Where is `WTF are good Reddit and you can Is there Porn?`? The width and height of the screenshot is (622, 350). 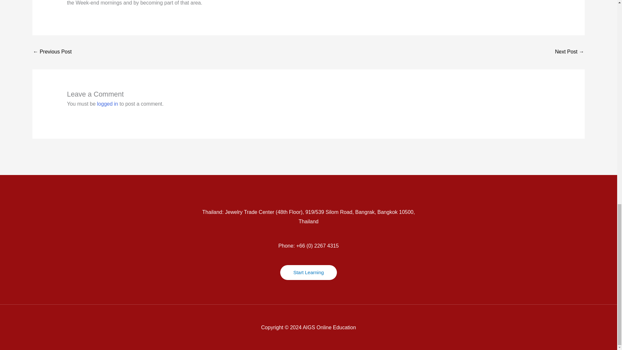 WTF are good Reddit and you can Is there Porn? is located at coordinates (52, 52).